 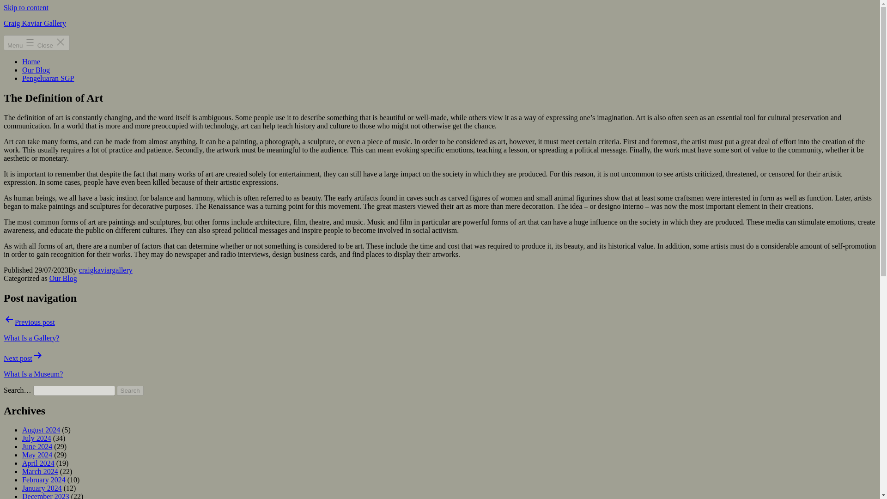 What do you see at coordinates (26, 7) in the screenshot?
I see `Skip to content` at bounding box center [26, 7].